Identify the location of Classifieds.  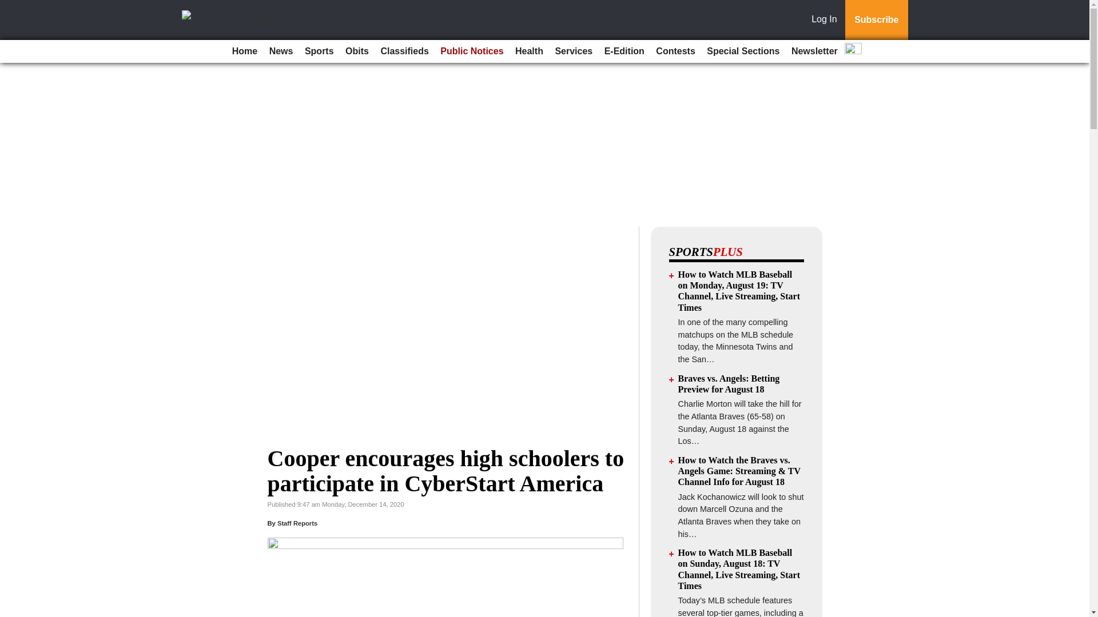
(404, 51).